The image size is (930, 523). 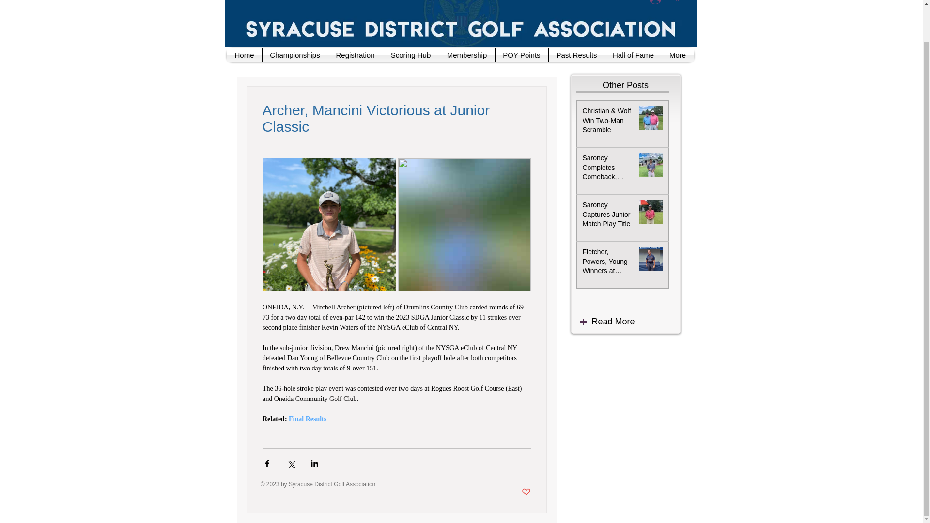 I want to click on Home, so click(x=244, y=55).